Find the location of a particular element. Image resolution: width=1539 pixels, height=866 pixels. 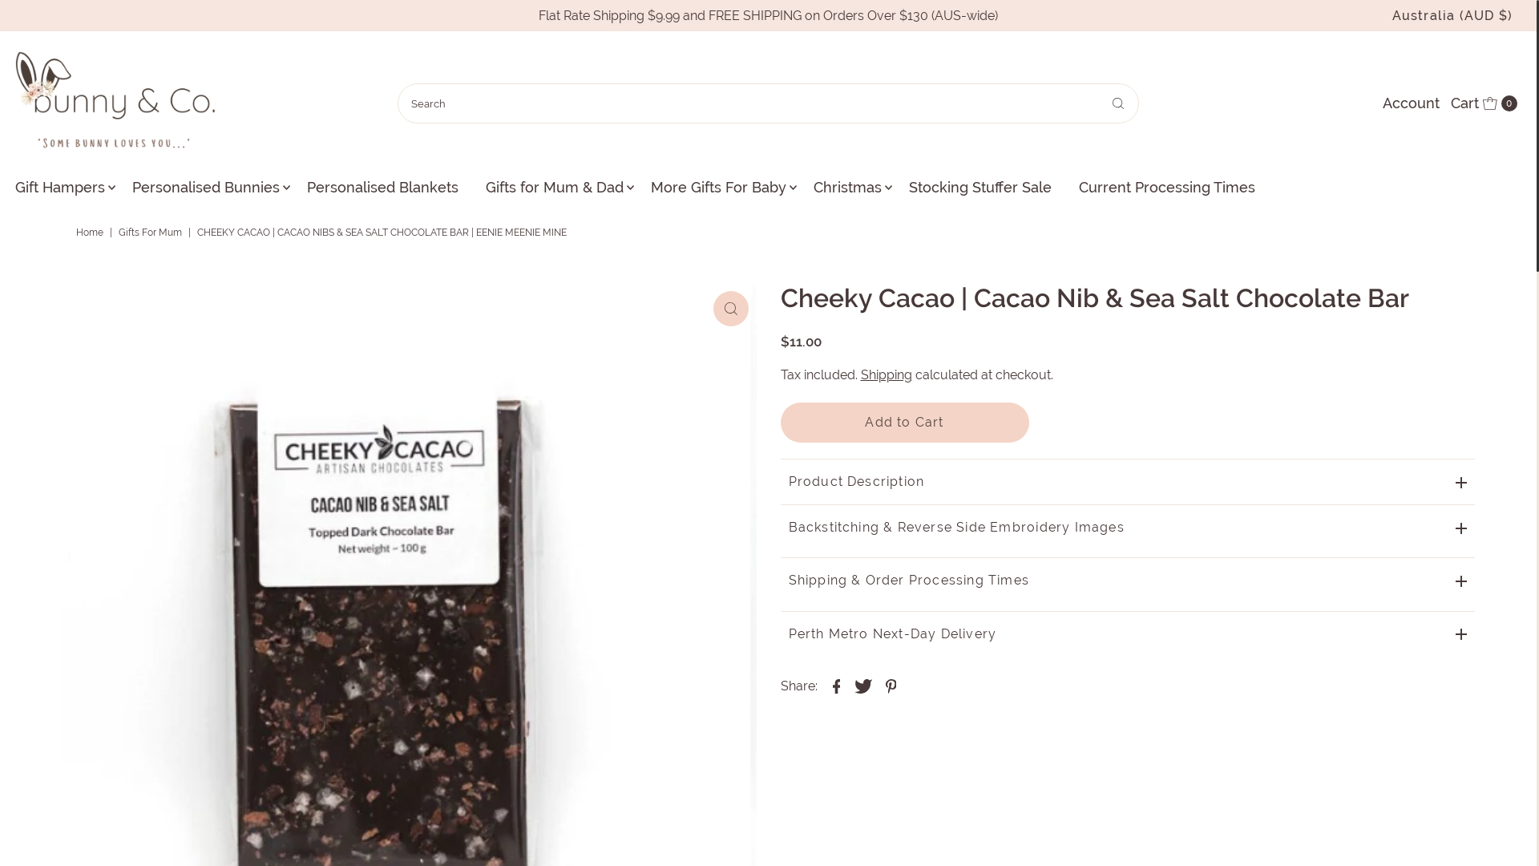

Add to Cart is located at coordinates (905, 423).